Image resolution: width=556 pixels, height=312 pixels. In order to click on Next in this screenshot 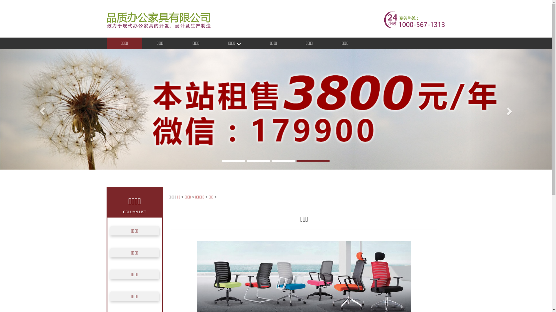, I will do `click(510, 109)`.